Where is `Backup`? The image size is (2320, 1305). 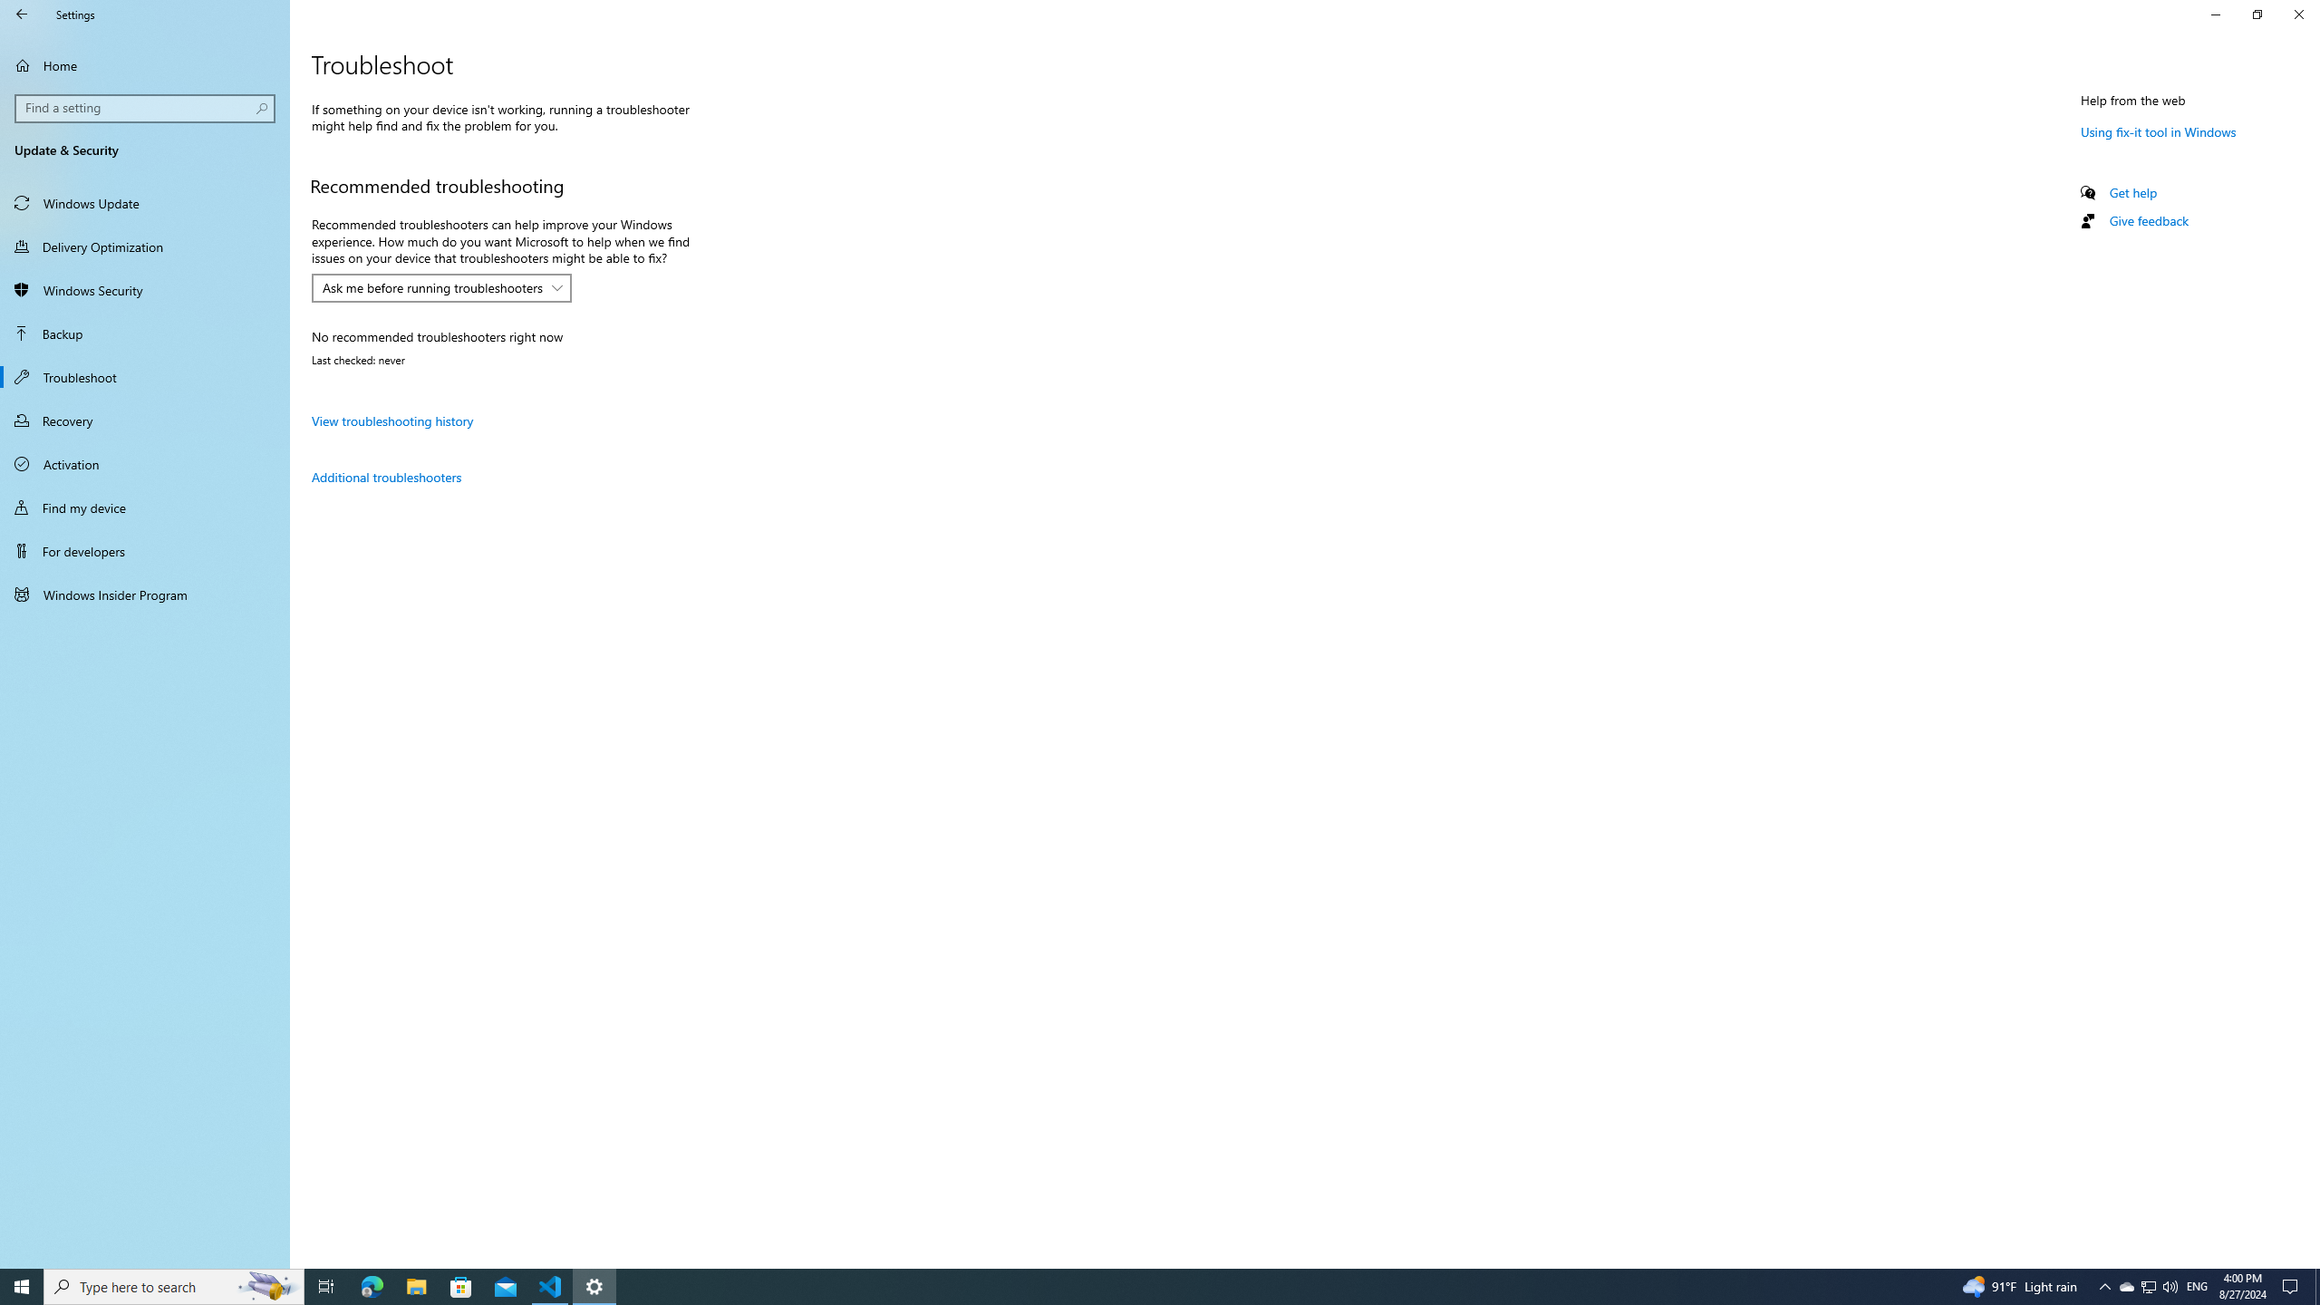 Backup is located at coordinates (145, 333).